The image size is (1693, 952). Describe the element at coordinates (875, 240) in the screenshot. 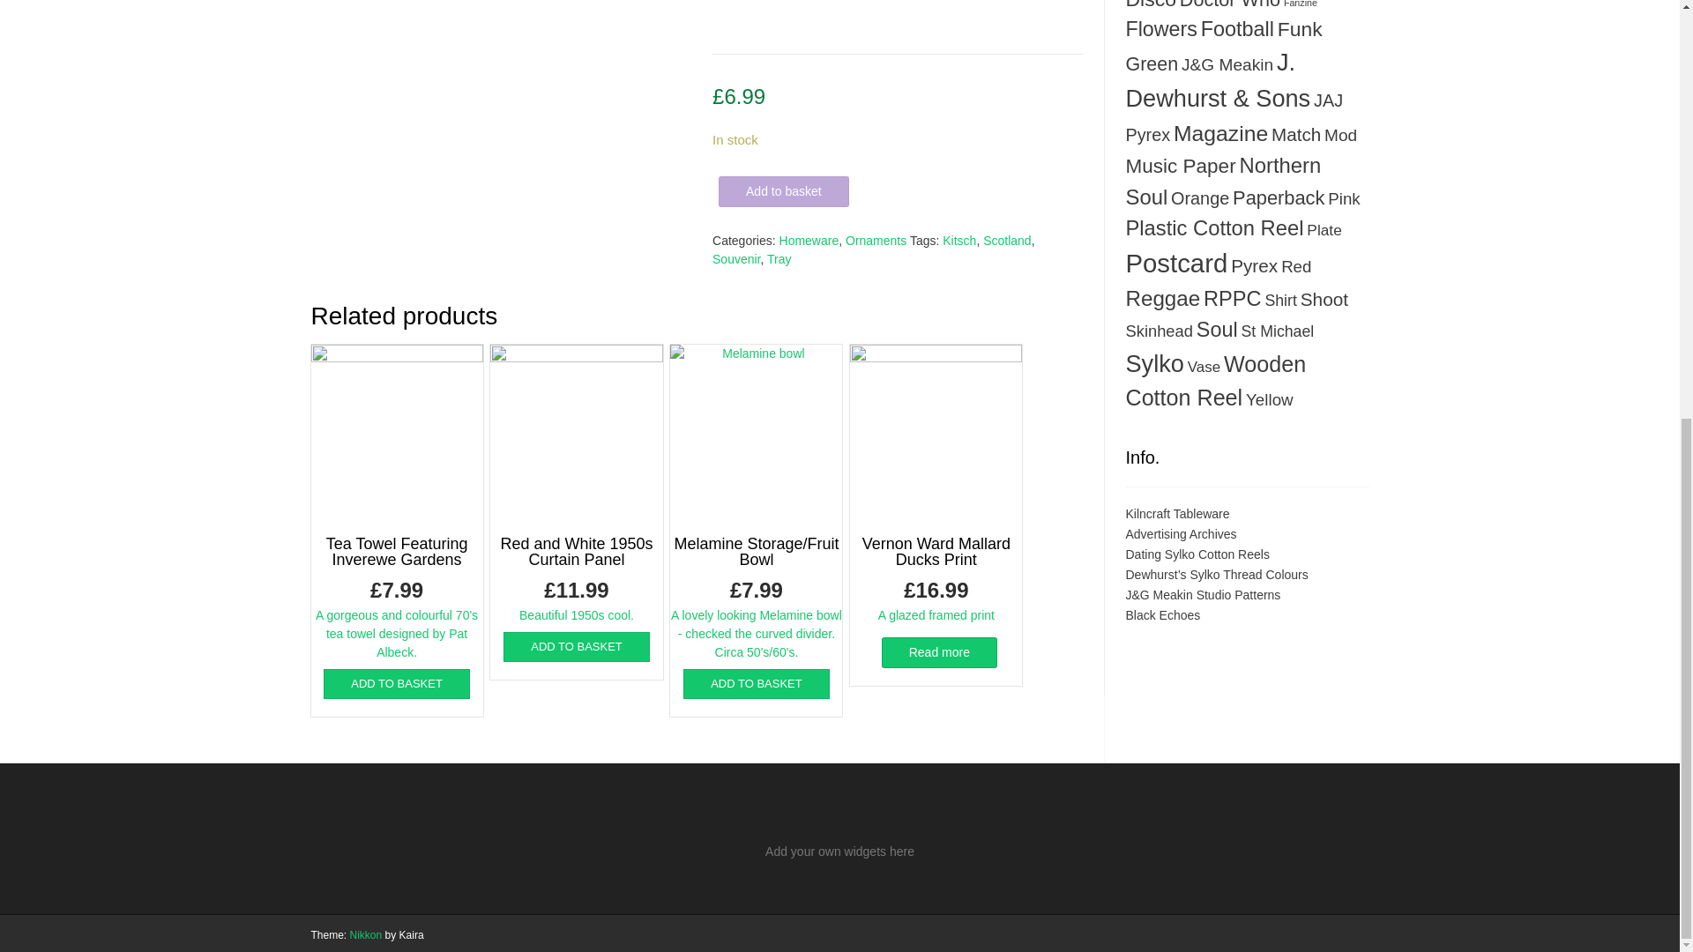

I see `Ornaments` at that location.